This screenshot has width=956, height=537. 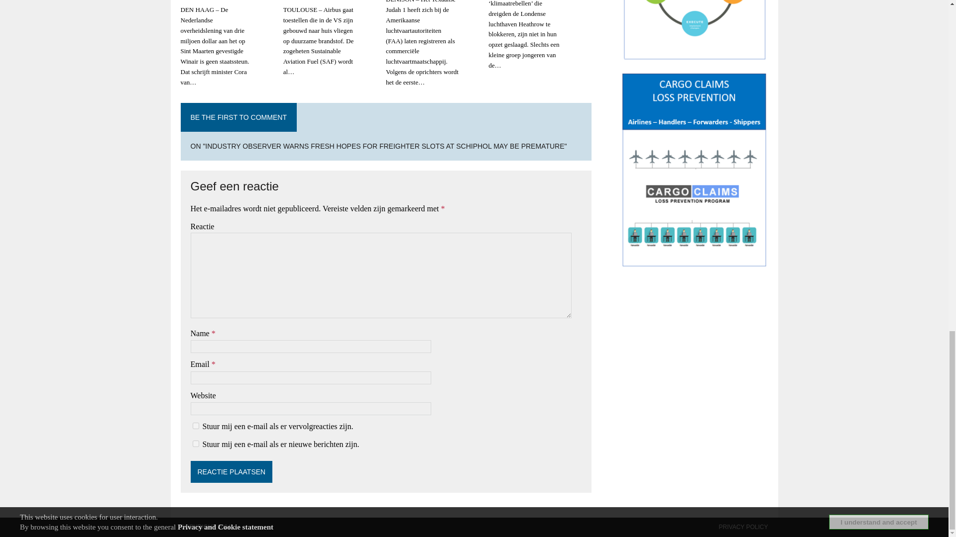 I want to click on subscribe, so click(x=195, y=444).